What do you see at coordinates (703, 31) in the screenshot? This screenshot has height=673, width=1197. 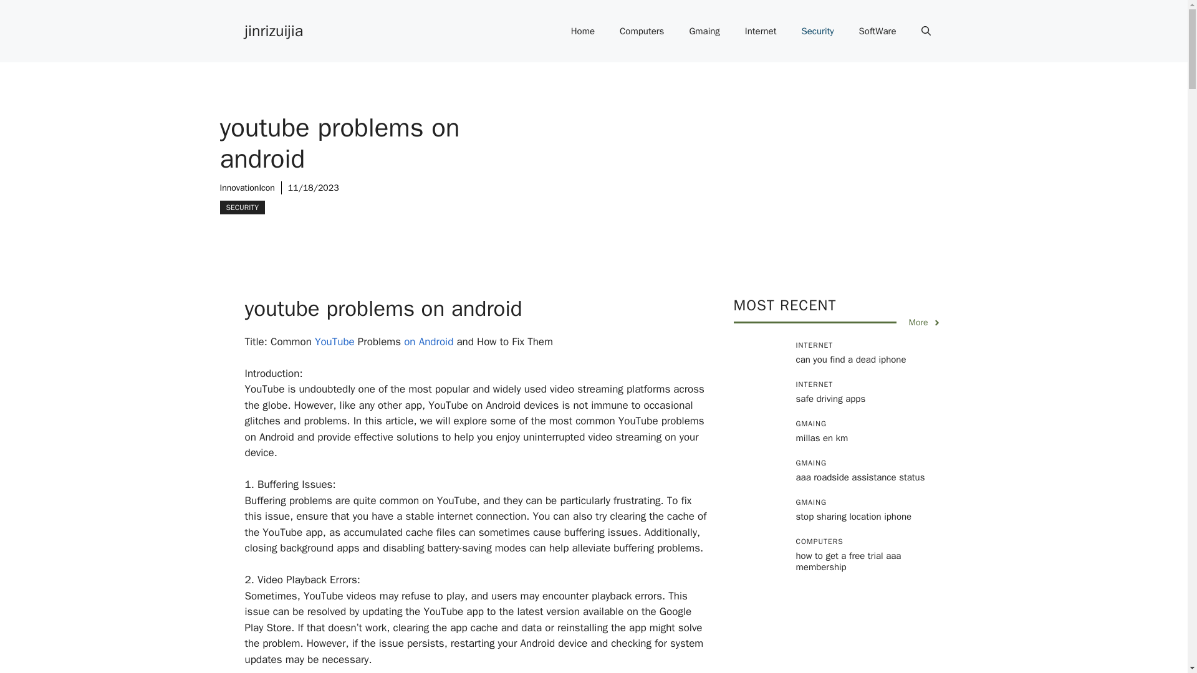 I see `Gmaing` at bounding box center [703, 31].